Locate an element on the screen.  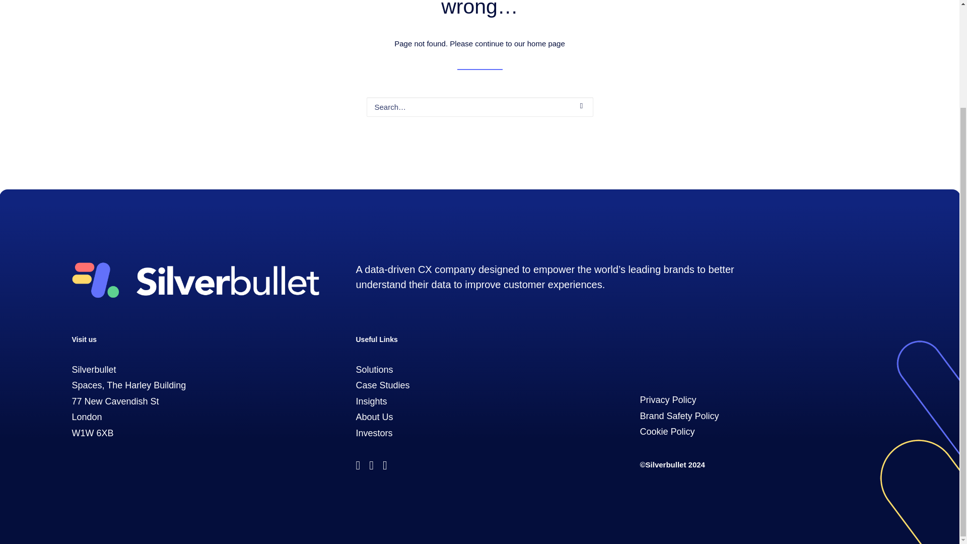
Solutions is located at coordinates (374, 370).